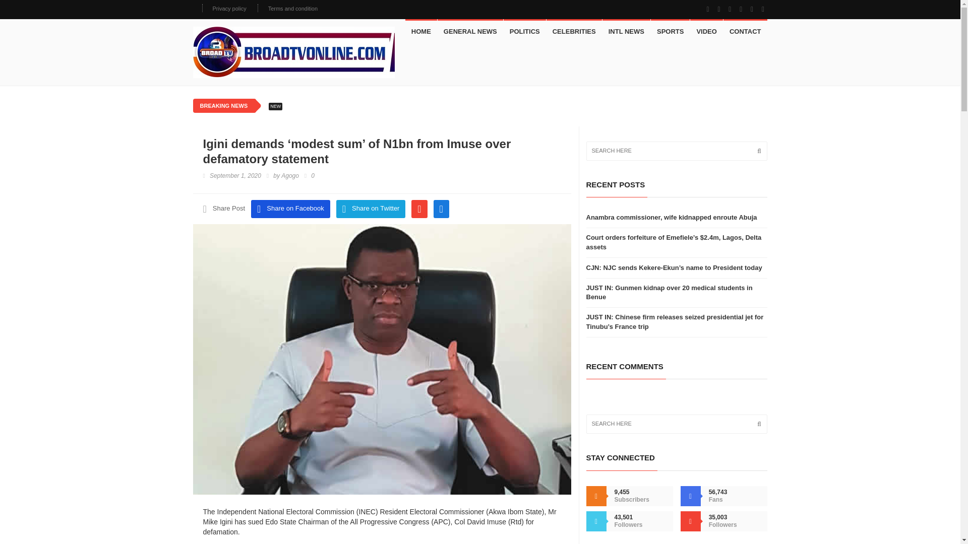  I want to click on HOME, so click(421, 31).